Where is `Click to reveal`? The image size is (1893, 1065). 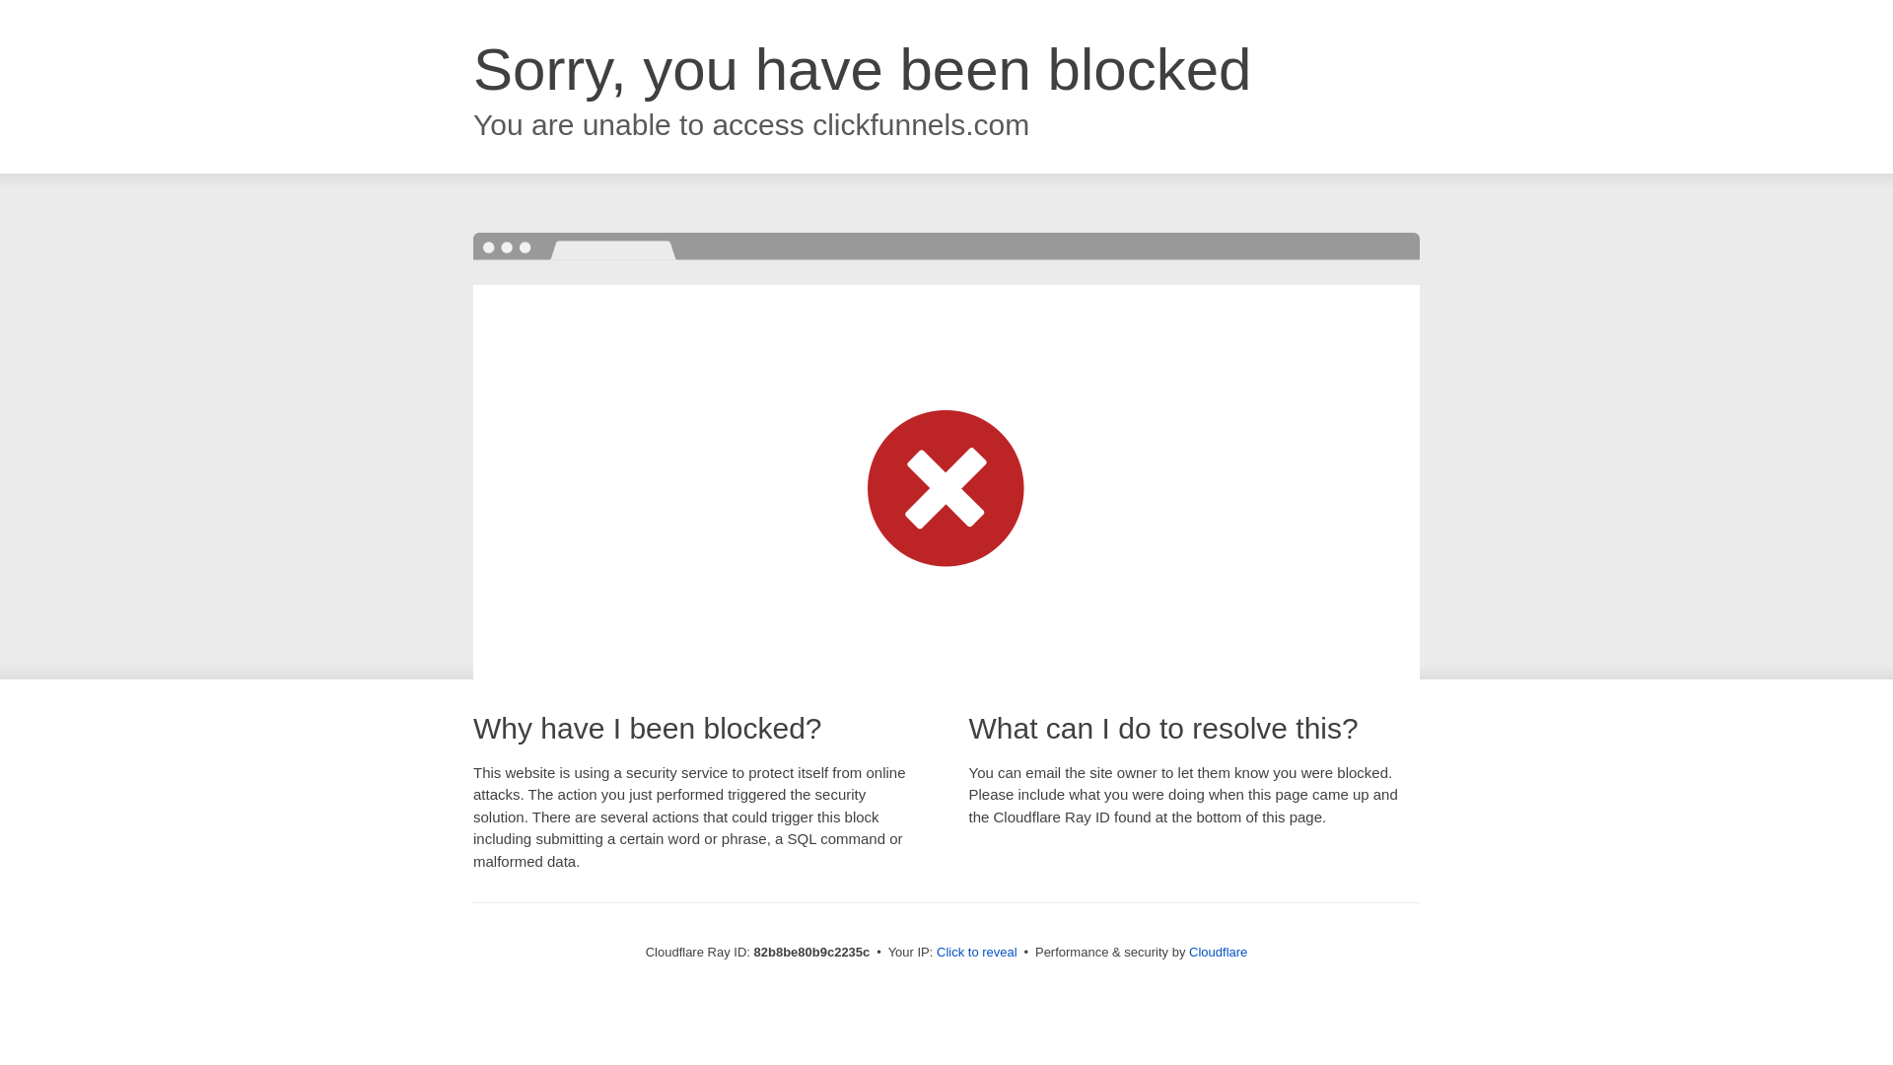 Click to reveal is located at coordinates (977, 953).